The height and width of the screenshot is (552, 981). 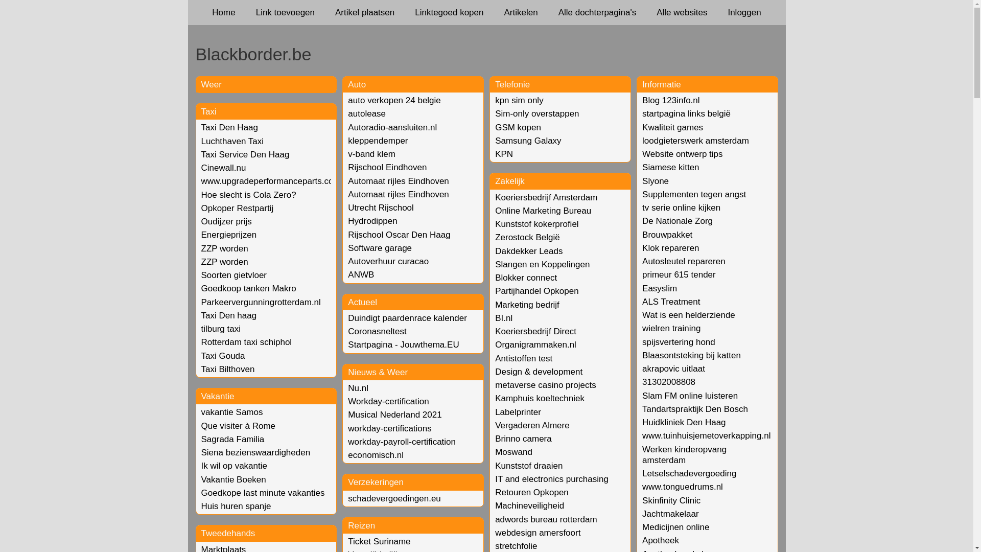 I want to click on www.tonguedrums.nl, so click(x=683, y=487).